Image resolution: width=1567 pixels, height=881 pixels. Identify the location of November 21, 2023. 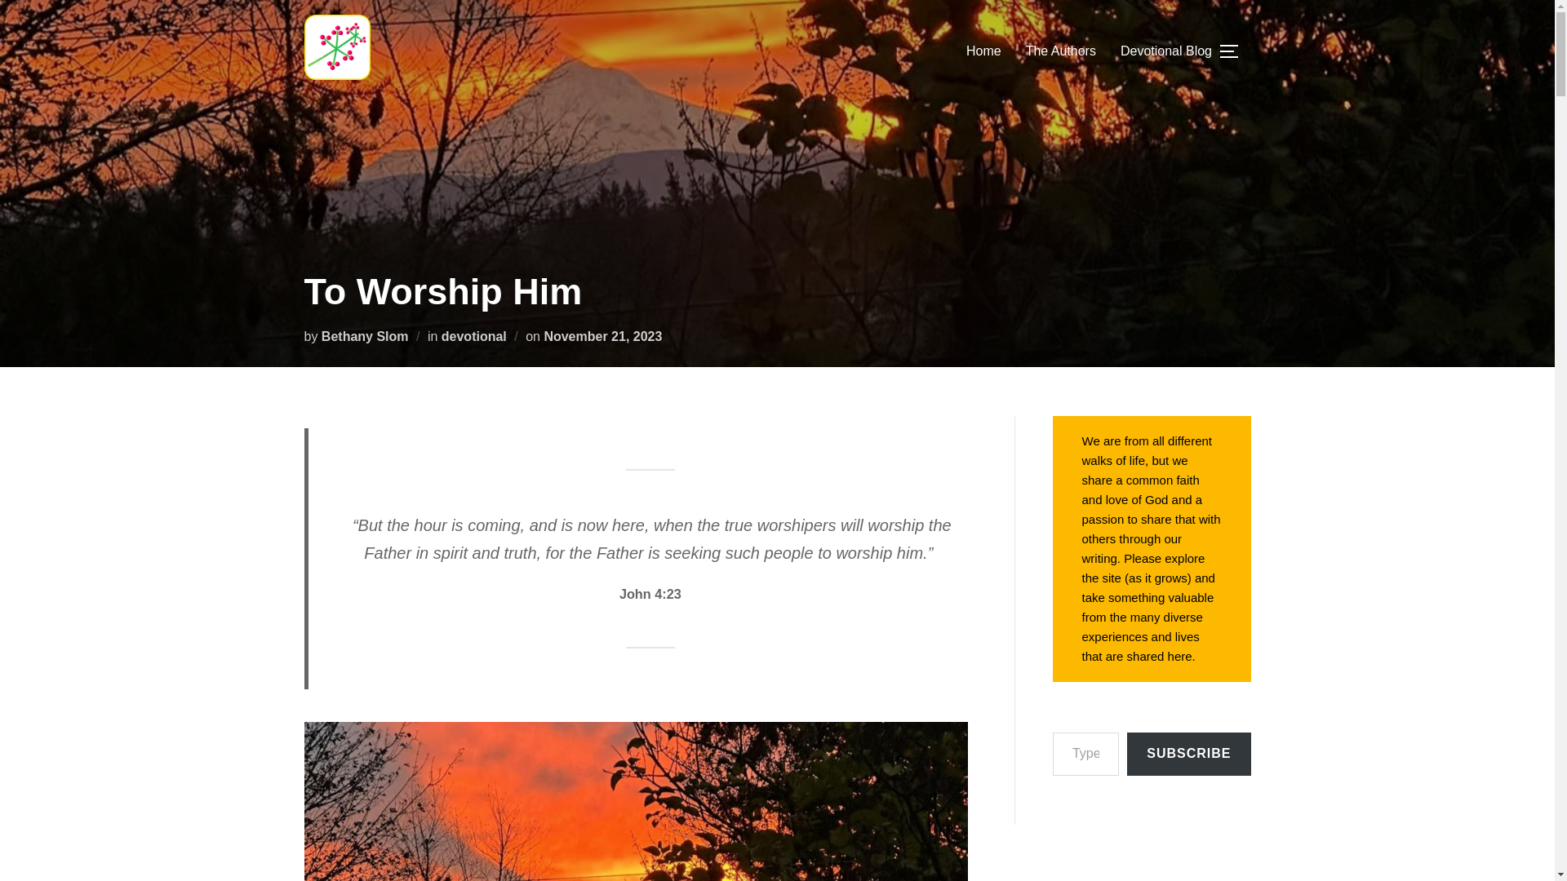
(602, 336).